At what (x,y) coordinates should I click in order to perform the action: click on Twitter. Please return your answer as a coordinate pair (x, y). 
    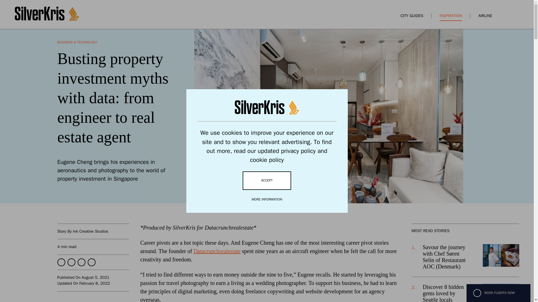
    Looking at the image, I should click on (71, 262).